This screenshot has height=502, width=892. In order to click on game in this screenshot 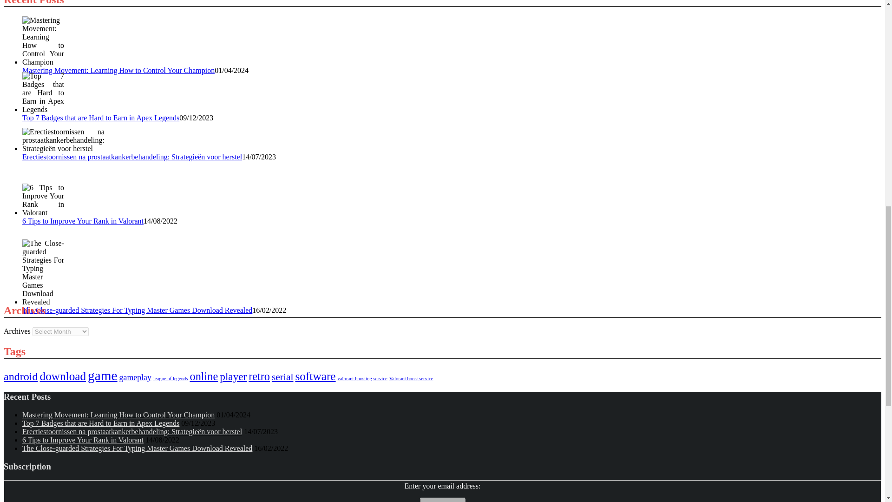, I will do `click(102, 376)`.